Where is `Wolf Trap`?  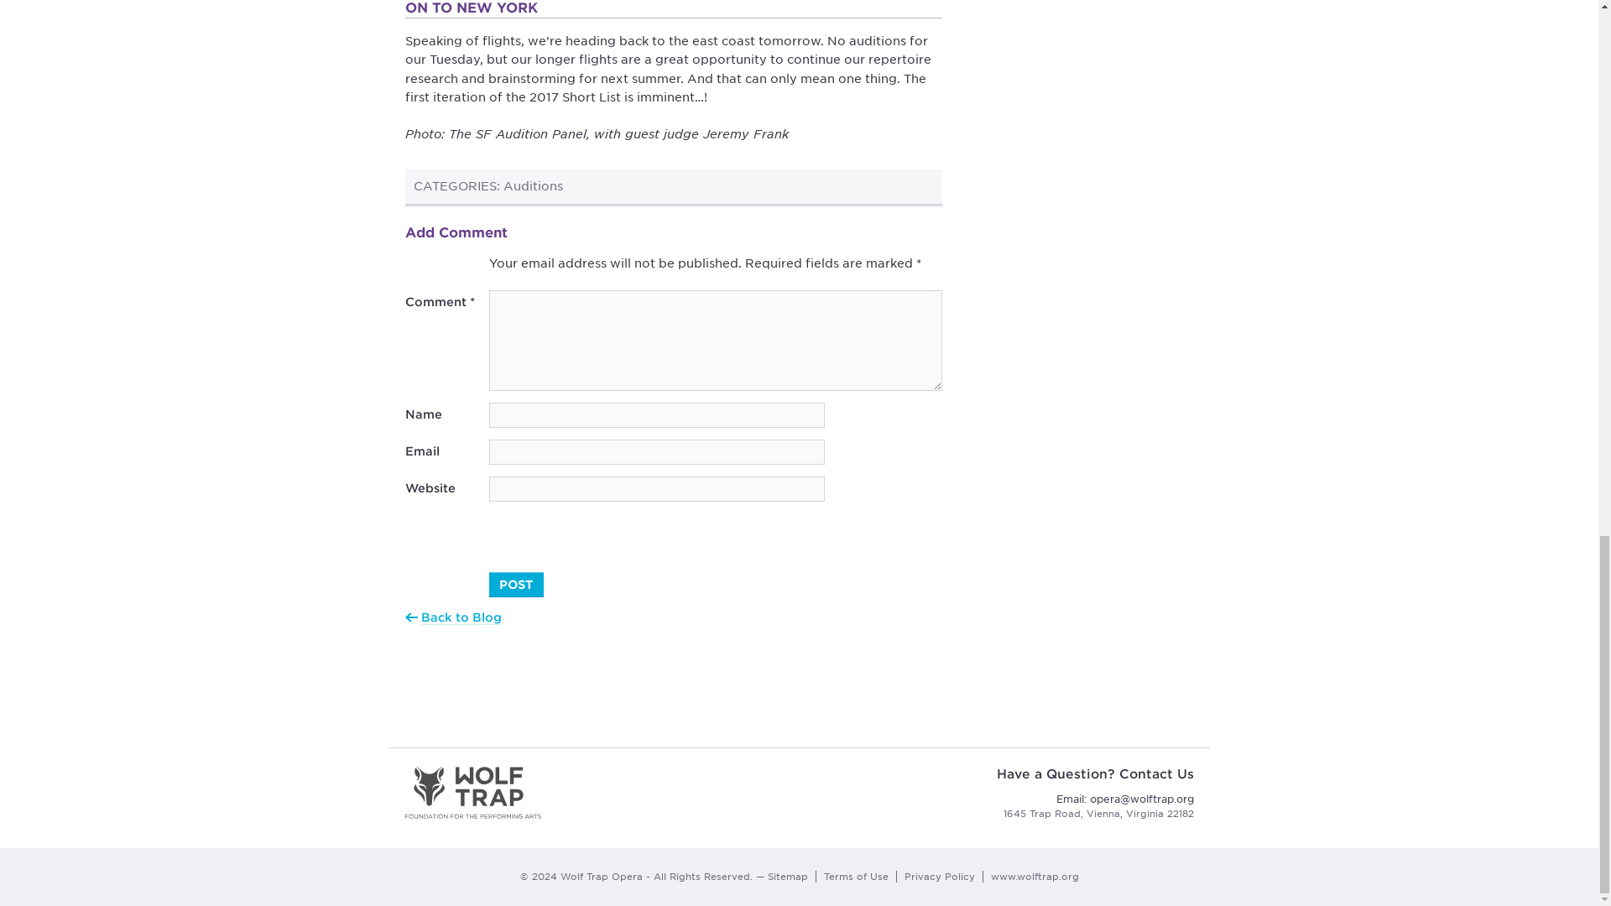
Wolf Trap is located at coordinates (473, 792).